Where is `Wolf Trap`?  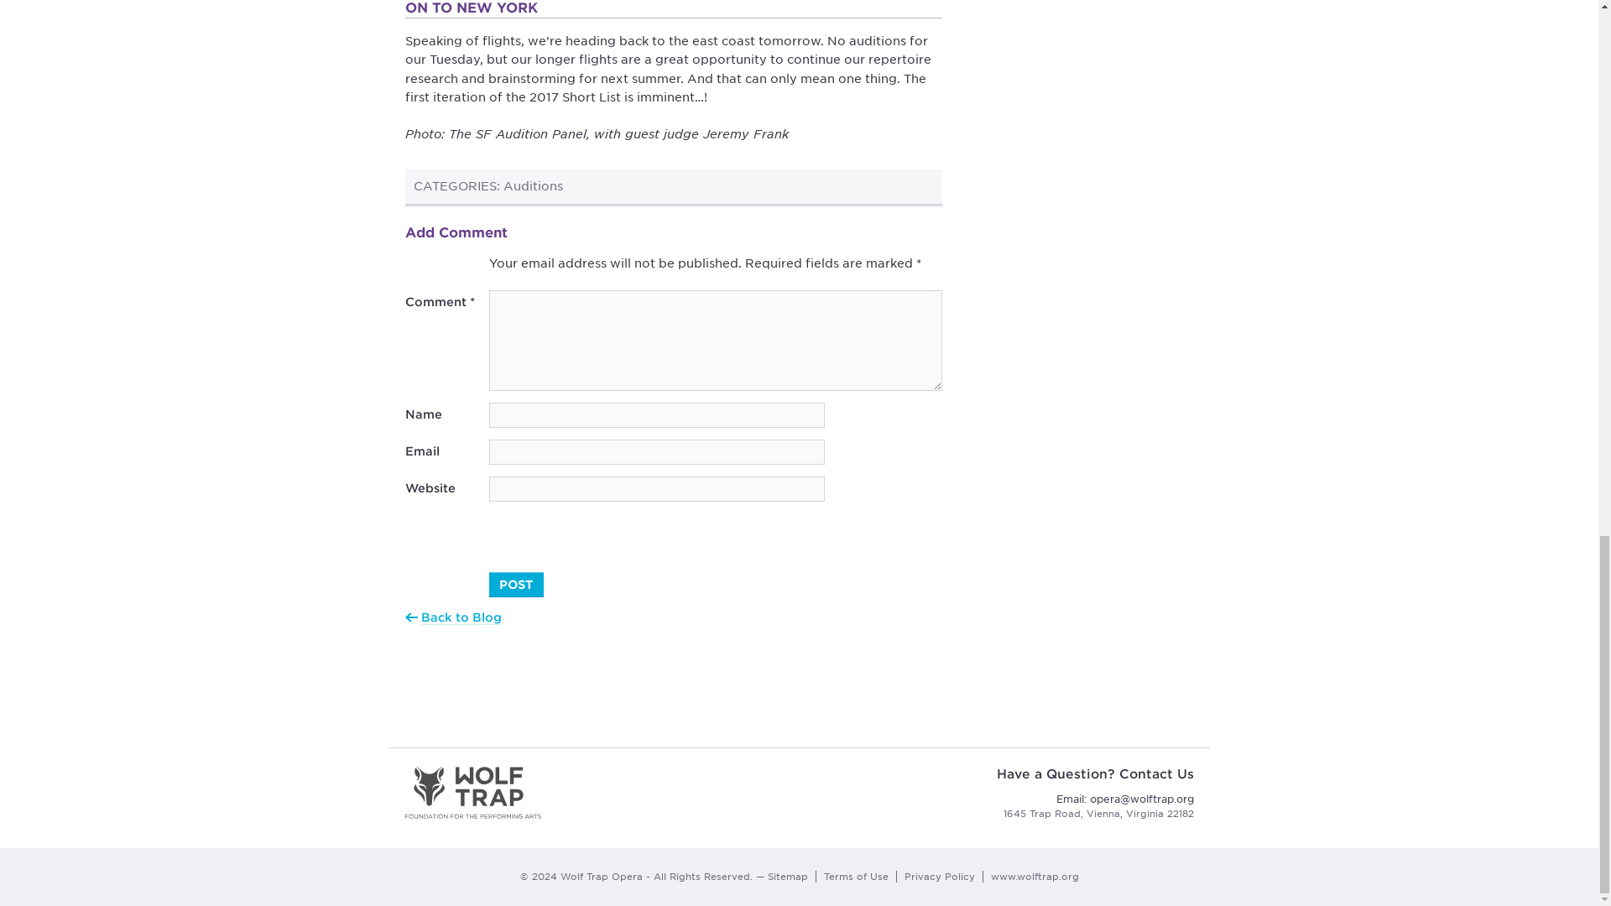
Wolf Trap is located at coordinates (473, 792).